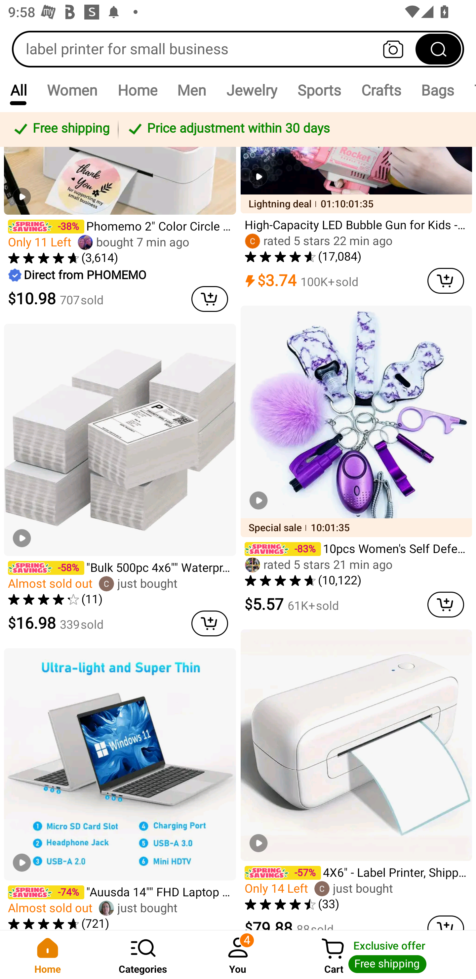  Describe the element at coordinates (61, 129) in the screenshot. I see `Free shipping` at that location.